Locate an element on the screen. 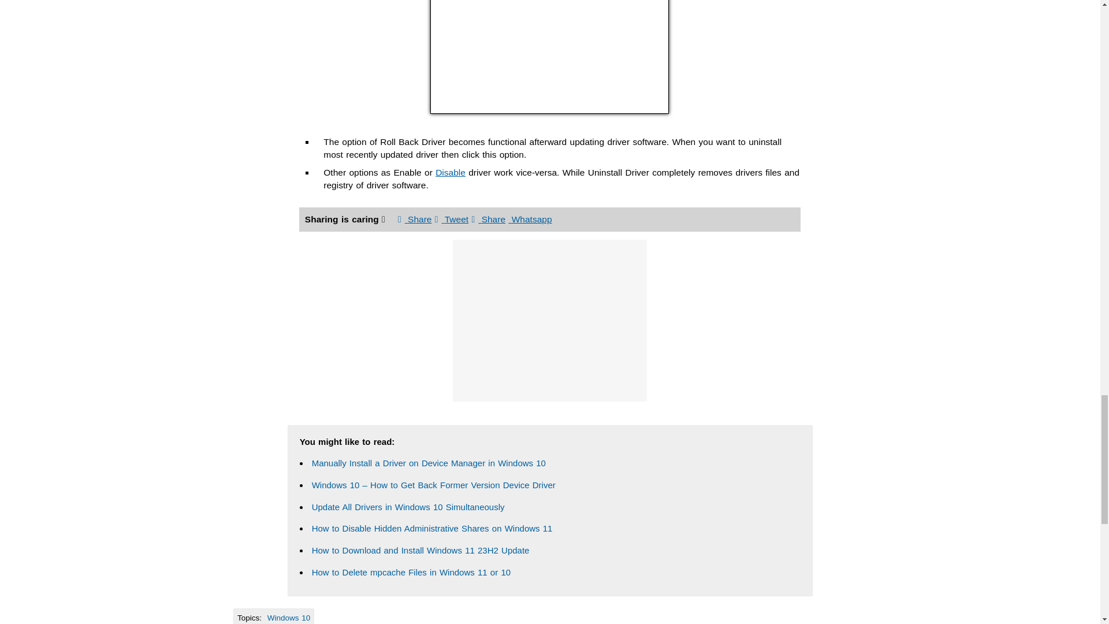  Manually Install a Driver on Device Manager in Windows 10 is located at coordinates (429, 463).